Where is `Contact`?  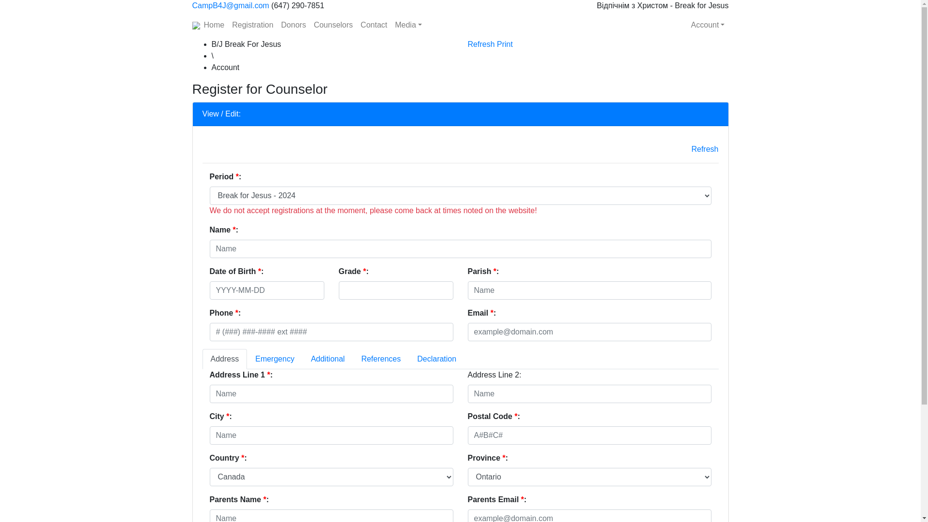 Contact is located at coordinates (374, 25).